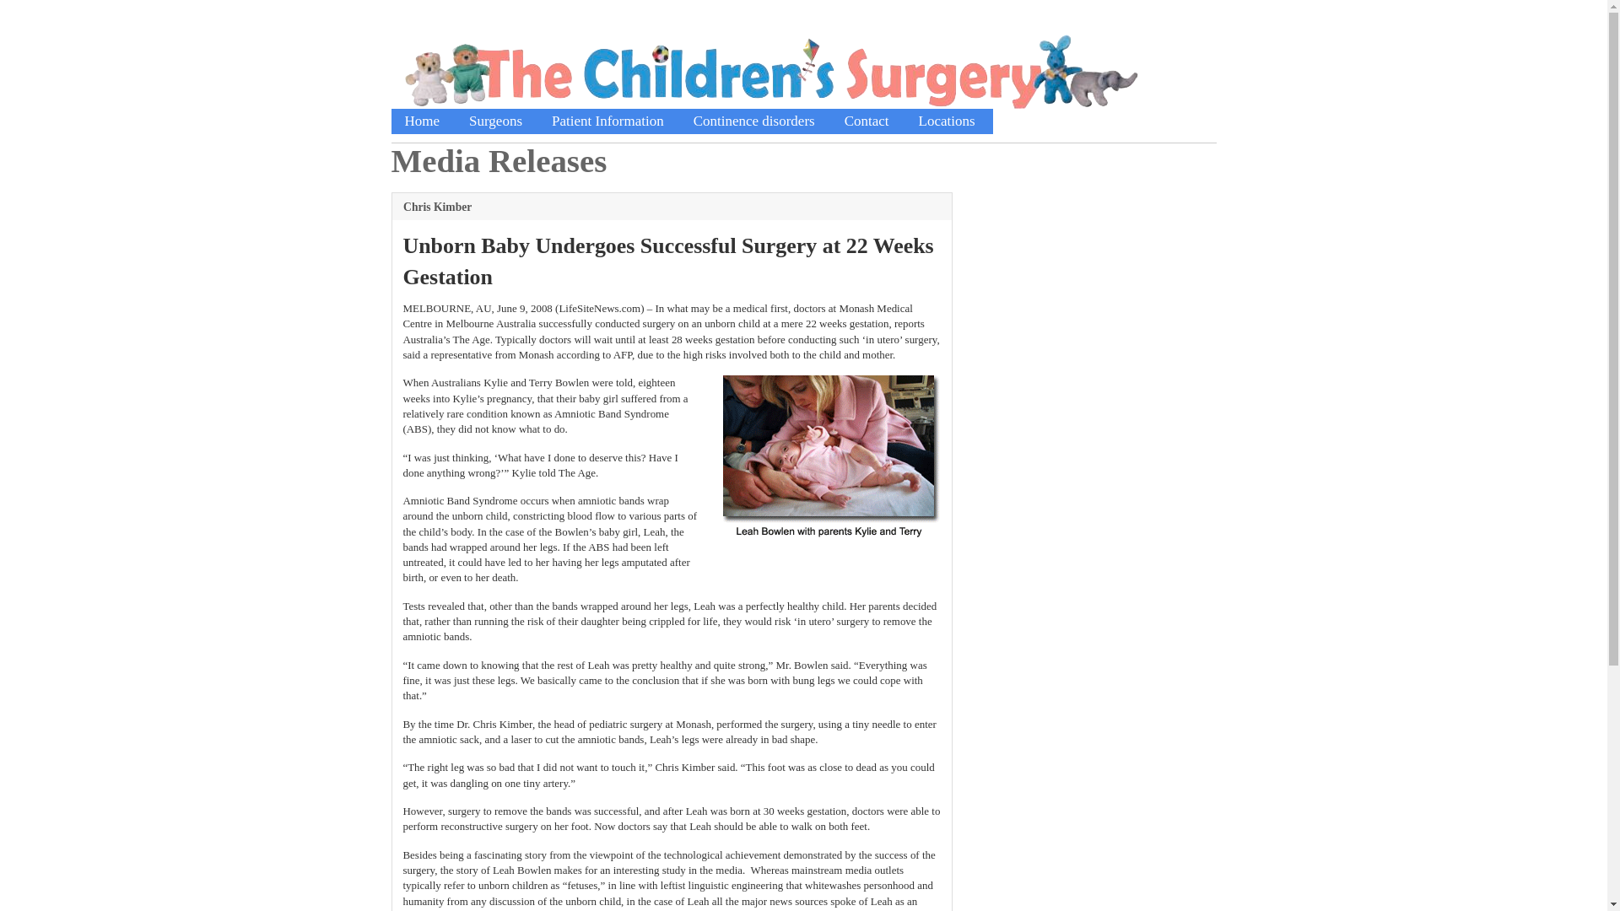 This screenshot has height=911, width=1620. What do you see at coordinates (774, 121) in the screenshot?
I see `The Childrens Surgery` at bounding box center [774, 121].